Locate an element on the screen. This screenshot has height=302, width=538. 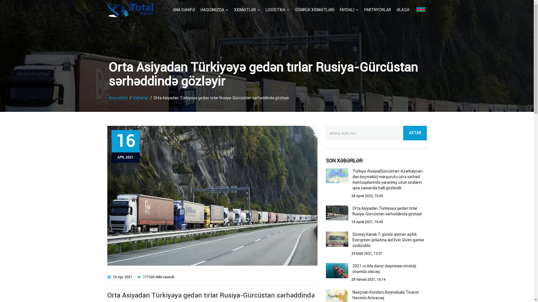
PARTNYORLAR is located at coordinates (378, 10).